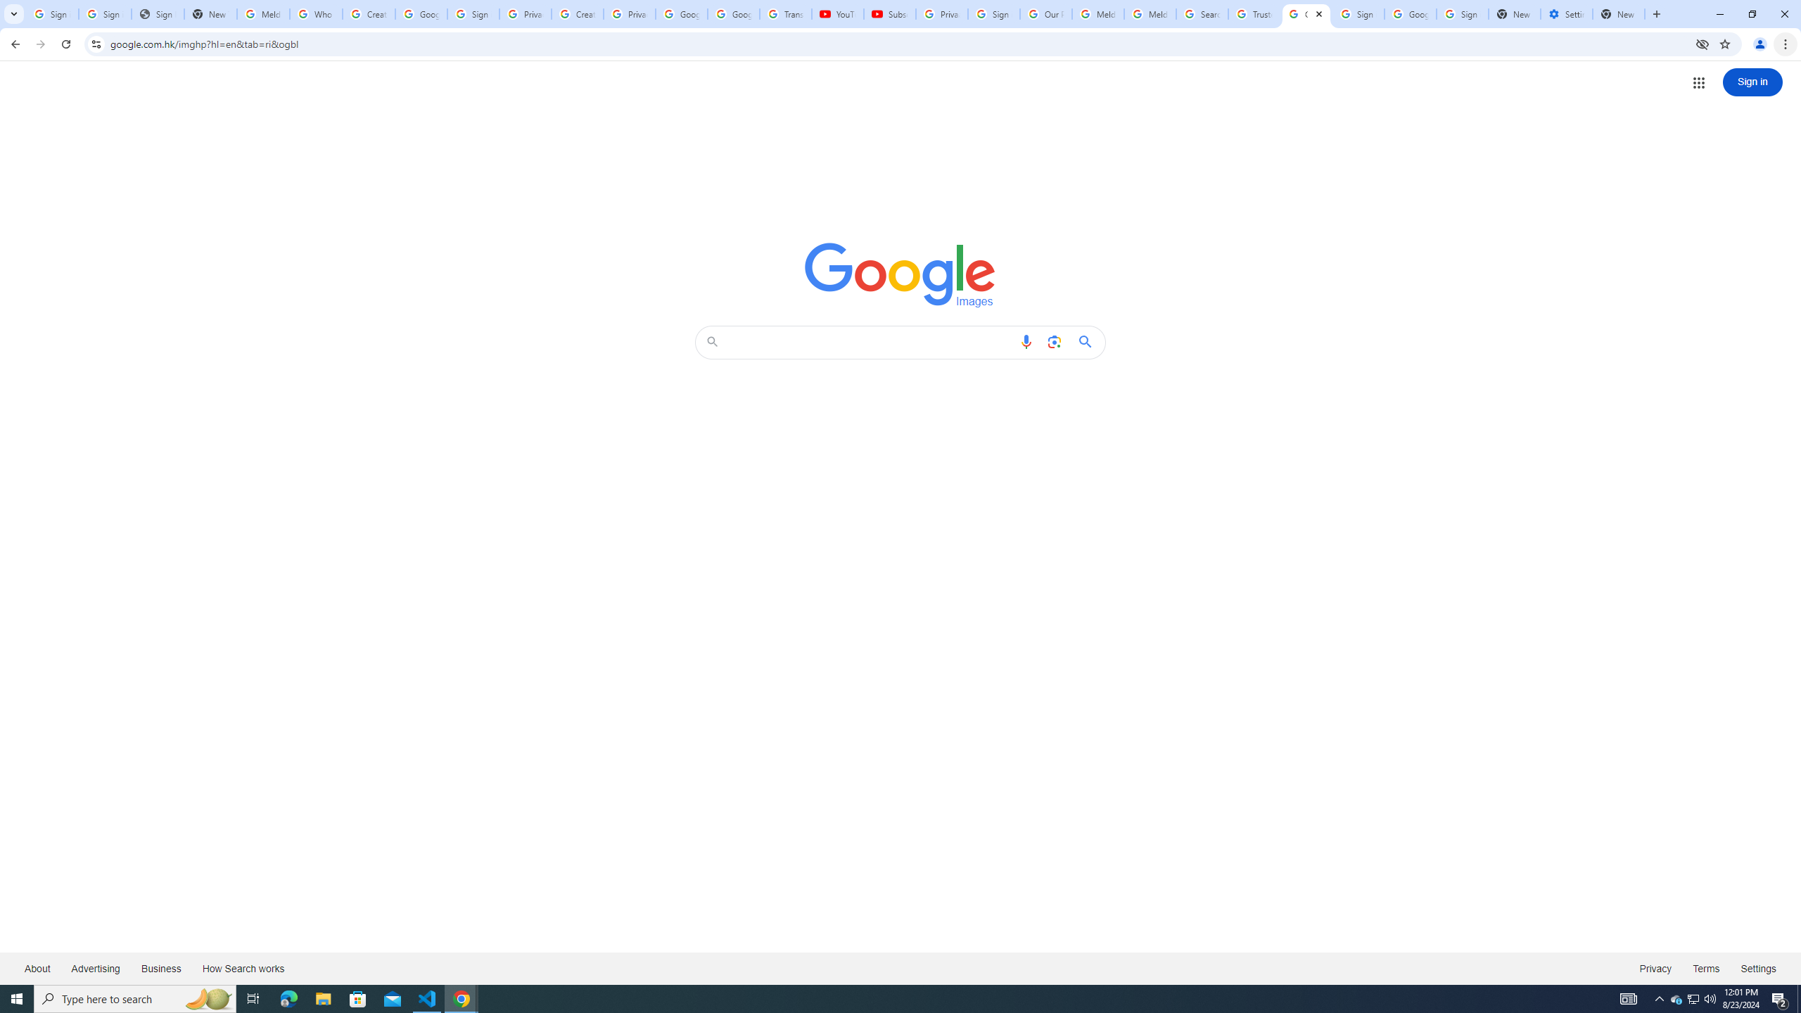  Describe the element at coordinates (994, 14) in the screenshot. I see `Sign in - Google Accounts` at that location.